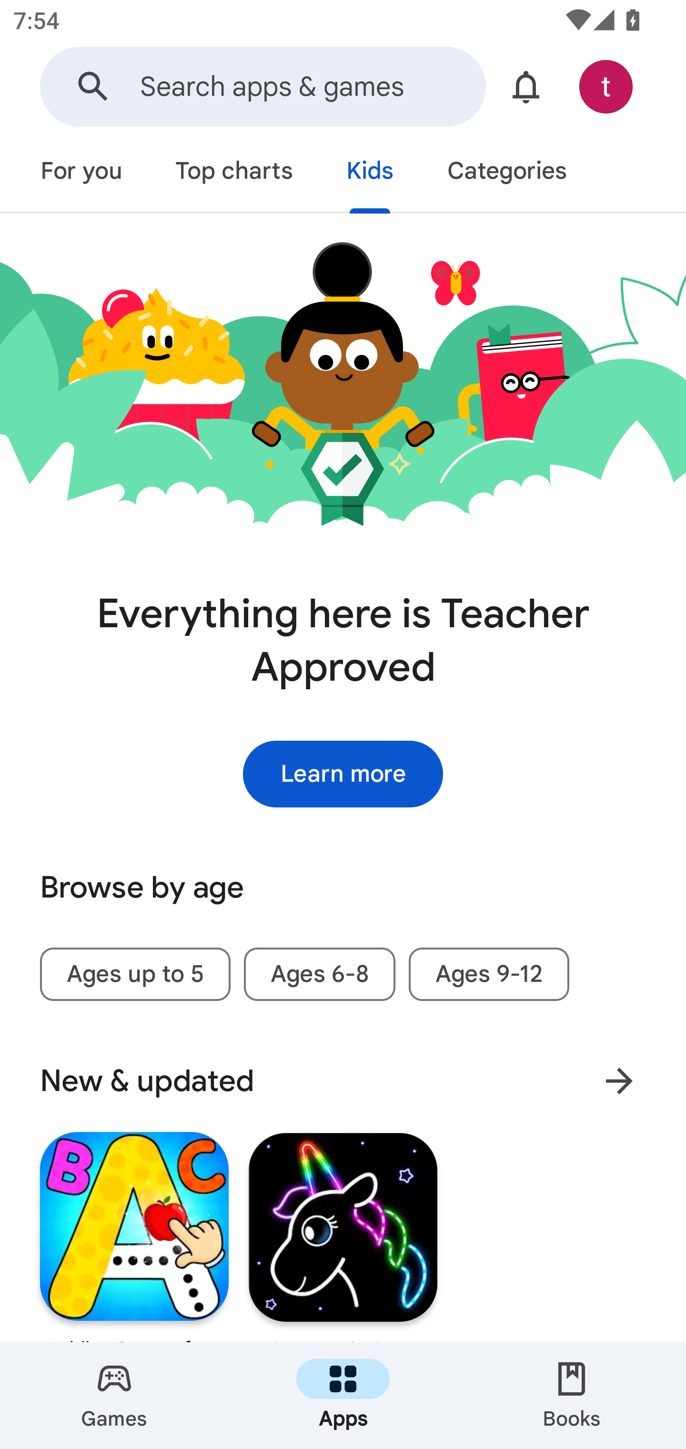 The height and width of the screenshot is (1449, 686). Describe the element at coordinates (234, 173) in the screenshot. I see `Top charts` at that location.